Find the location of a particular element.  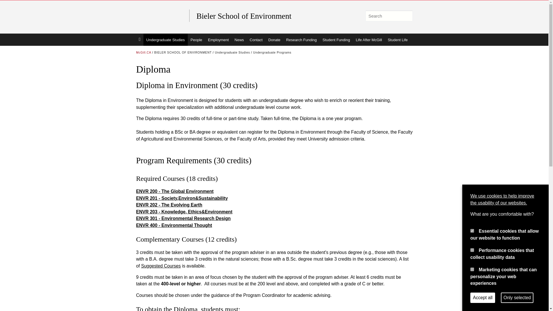

ENVR 400 - Environmental Thought is located at coordinates (174, 225).